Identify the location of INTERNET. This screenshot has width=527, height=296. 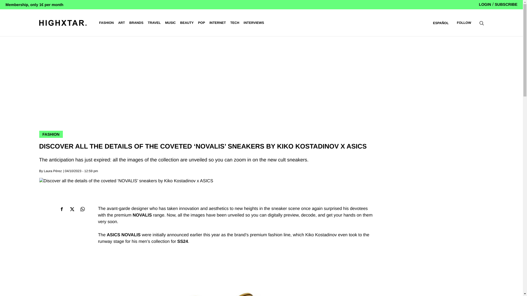
(217, 23).